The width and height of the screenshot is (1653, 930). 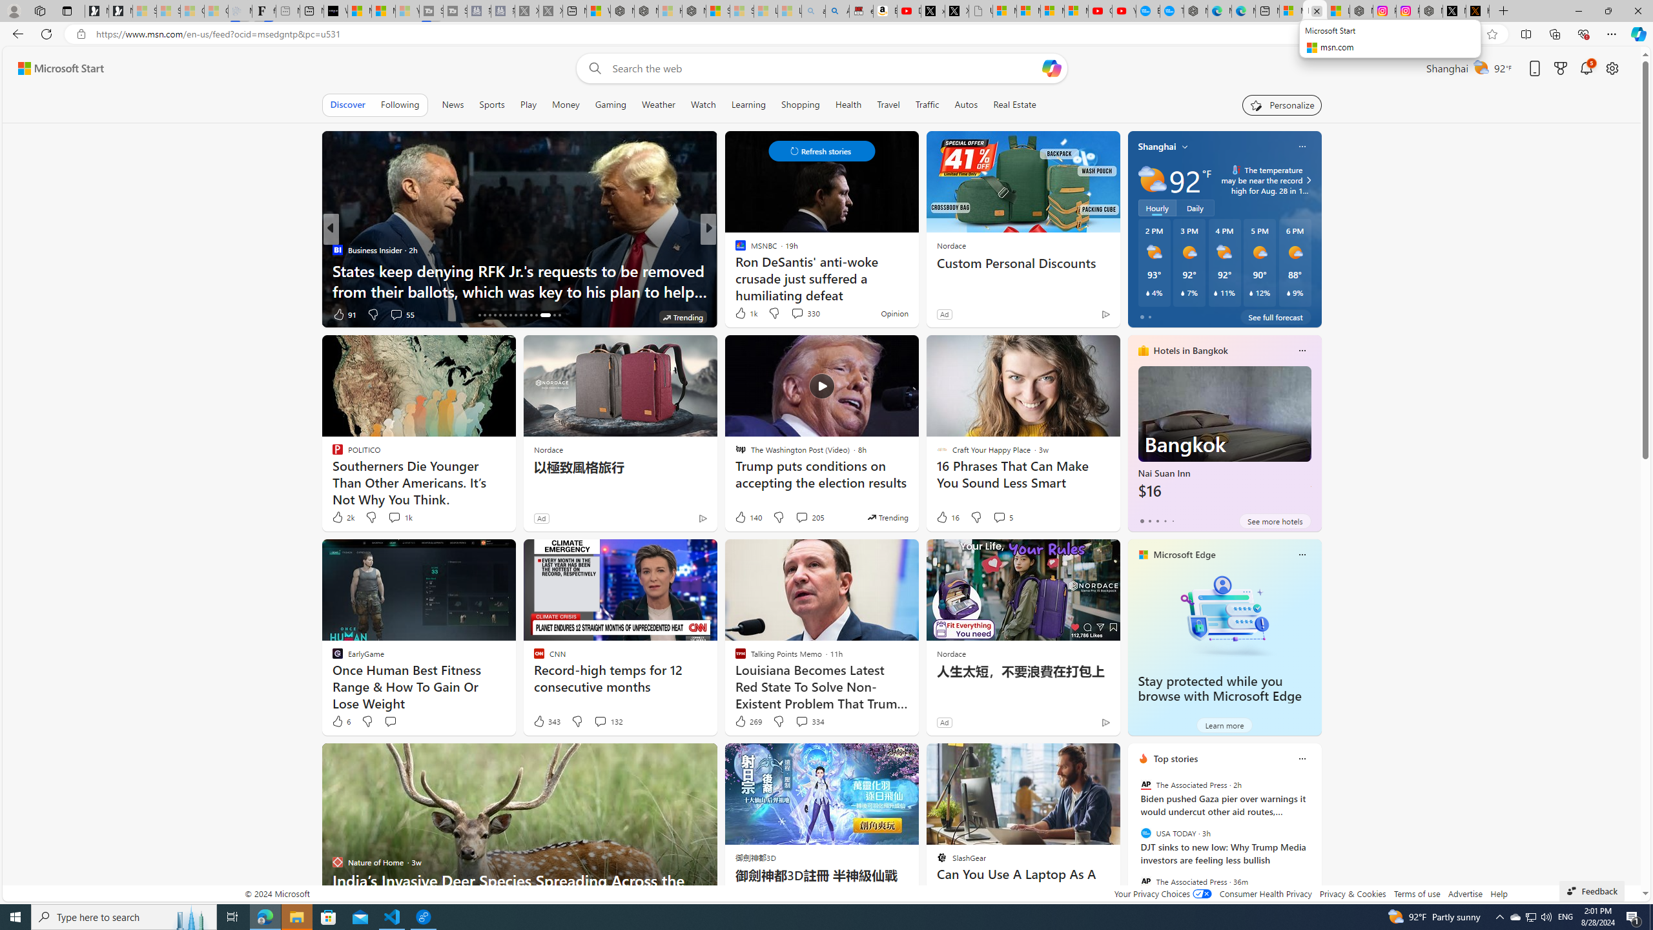 I want to click on Web search, so click(x=591, y=68).